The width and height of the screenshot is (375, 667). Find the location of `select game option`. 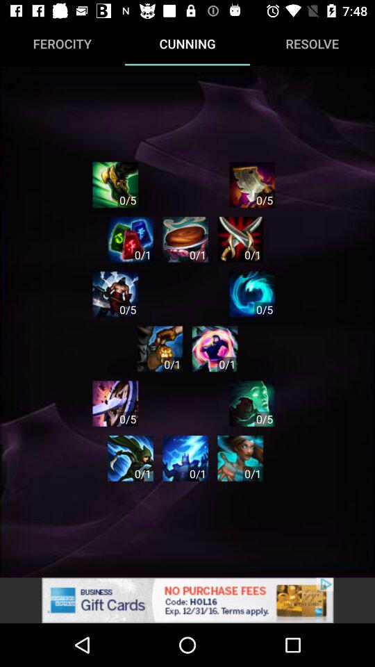

select game option is located at coordinates (131, 239).